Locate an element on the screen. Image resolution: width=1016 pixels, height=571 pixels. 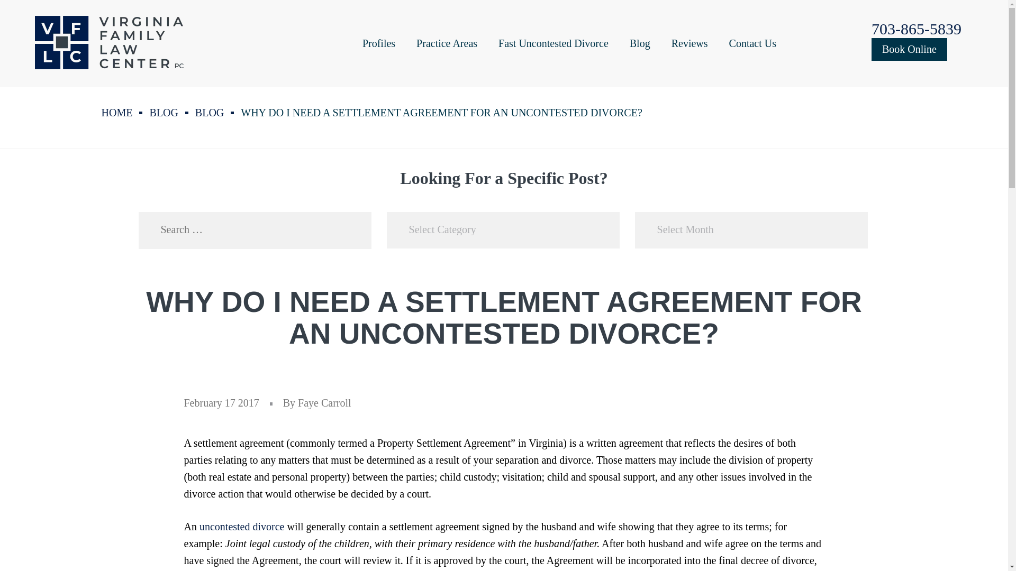
Go to Virginia Family Law. is located at coordinates (117, 112).